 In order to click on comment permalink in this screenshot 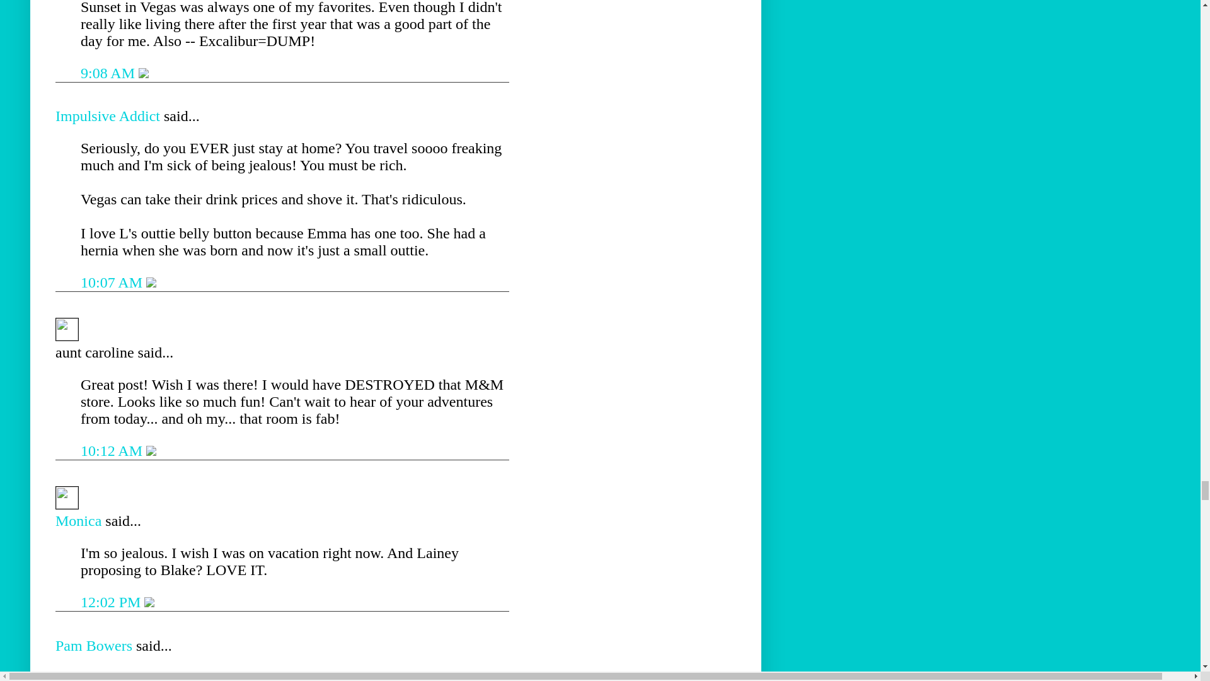, I will do `click(110, 73)`.